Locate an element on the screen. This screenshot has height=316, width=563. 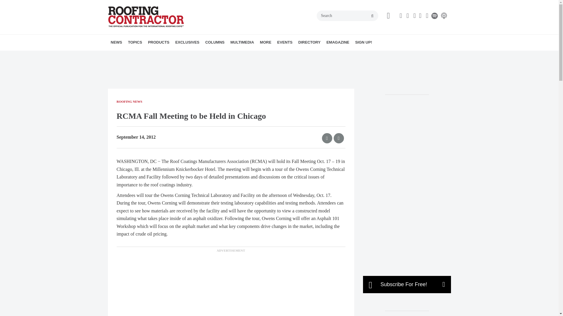
TOPICS is located at coordinates (135, 42).